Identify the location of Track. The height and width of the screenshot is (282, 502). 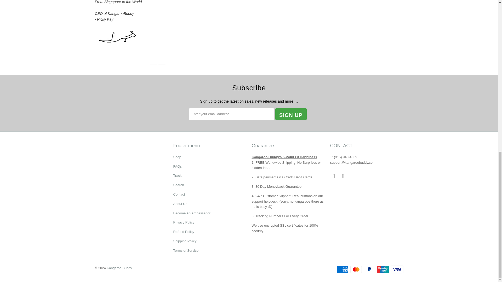
(177, 175).